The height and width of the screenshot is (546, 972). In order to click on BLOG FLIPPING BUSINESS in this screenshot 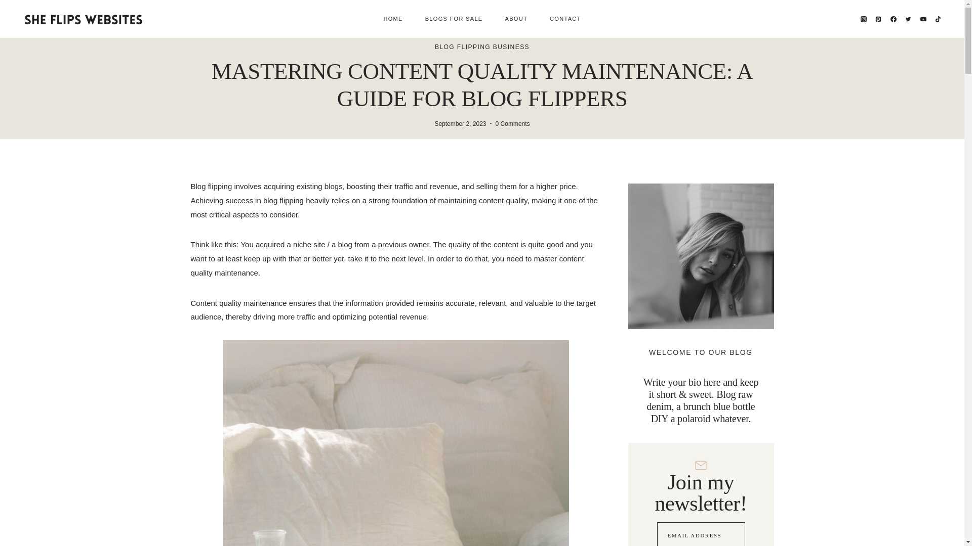, I will do `click(482, 47)`.